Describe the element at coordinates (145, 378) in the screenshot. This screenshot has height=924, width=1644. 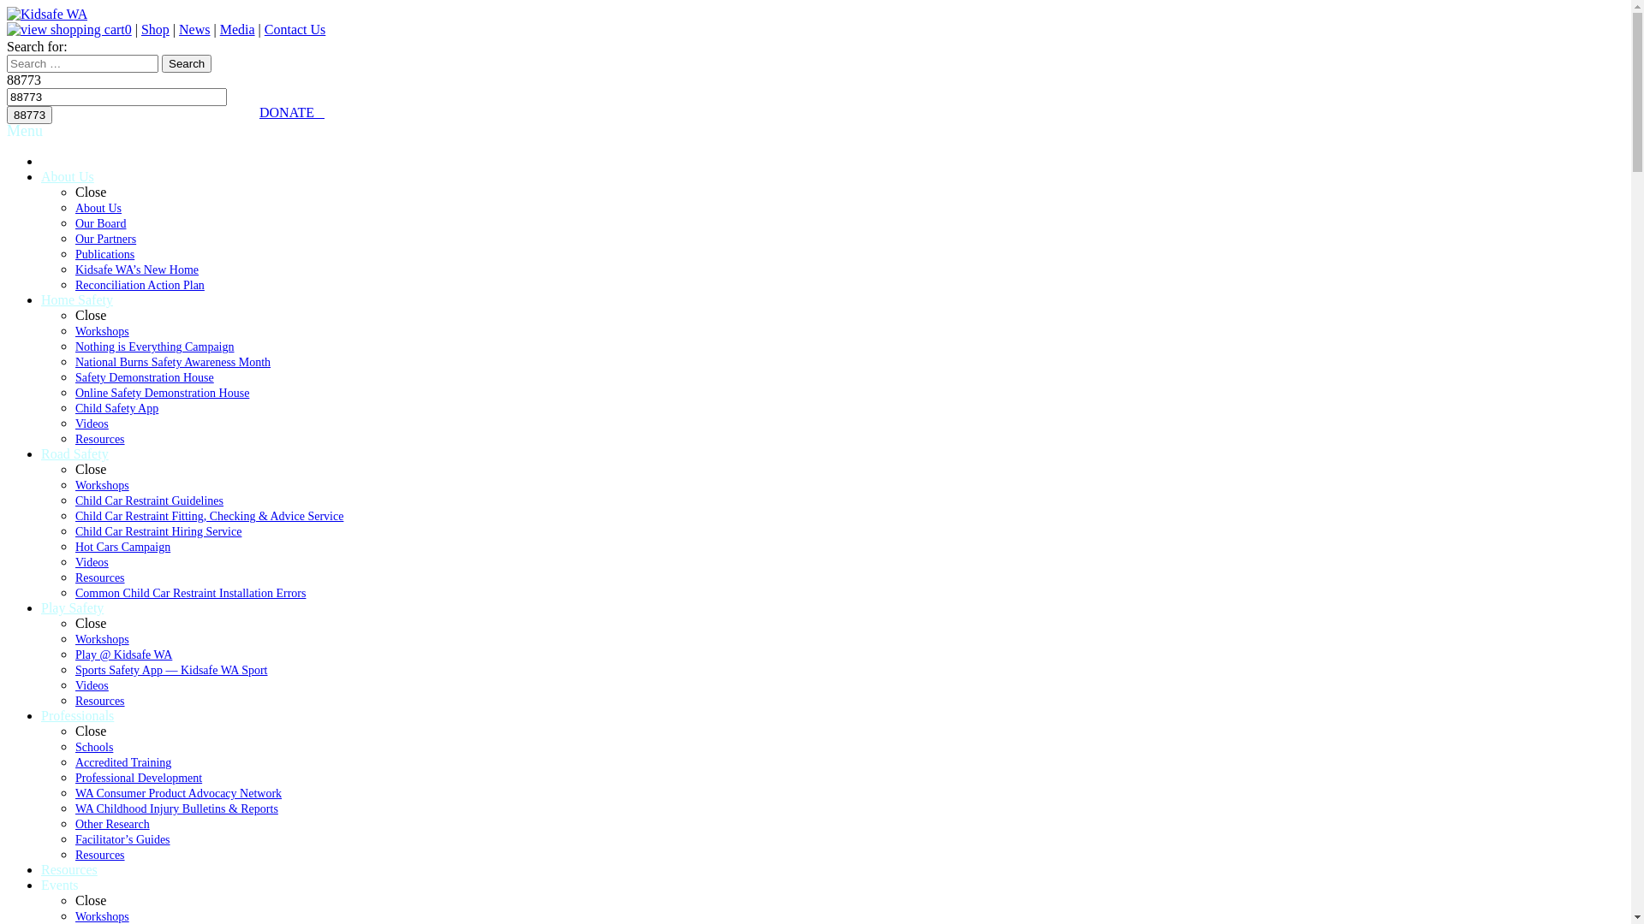
I see `Safety Demonstration House` at that location.